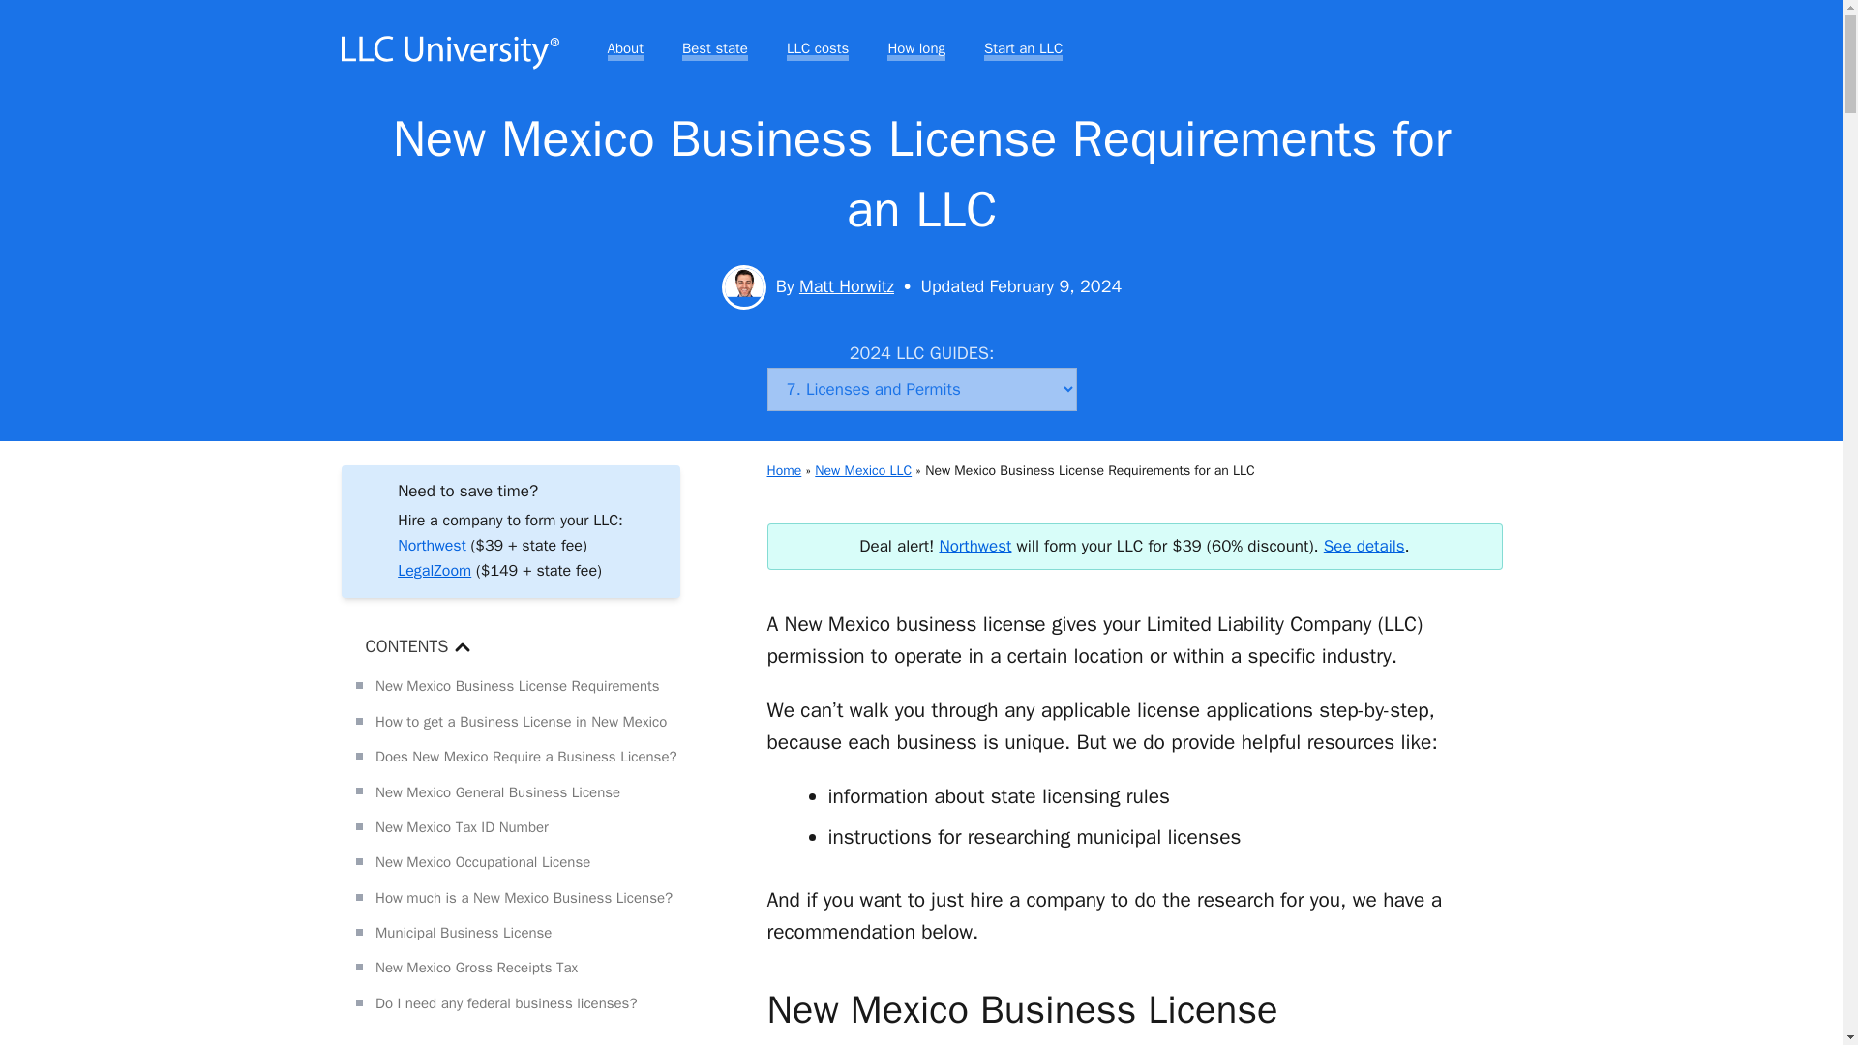 The width and height of the screenshot is (1858, 1045). Describe the element at coordinates (817, 48) in the screenshot. I see `LLC costs` at that location.